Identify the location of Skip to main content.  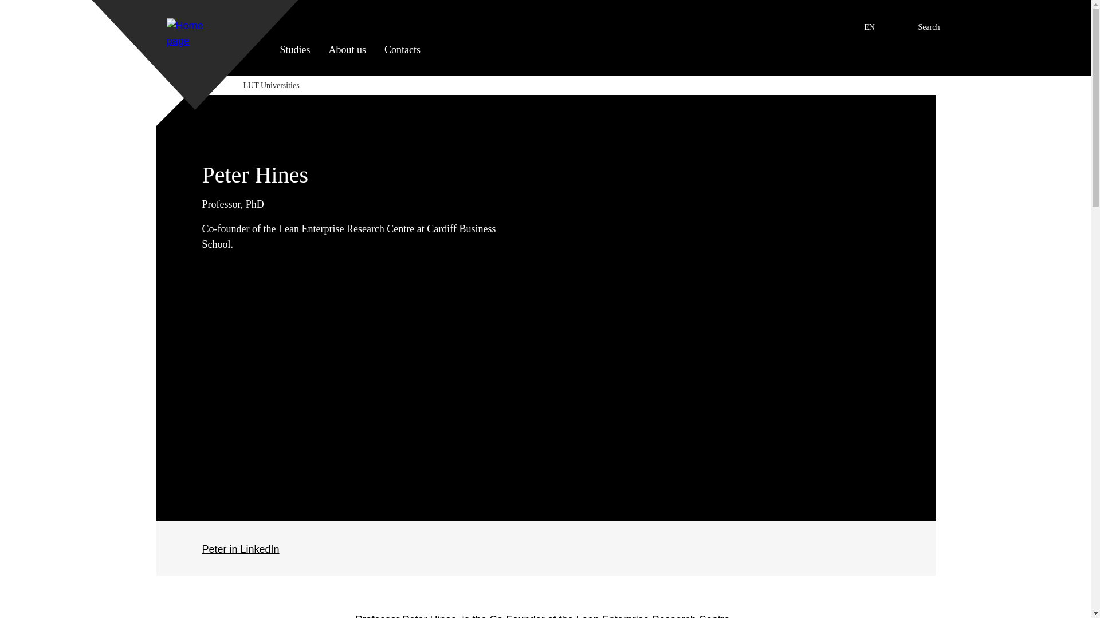
(347, 59).